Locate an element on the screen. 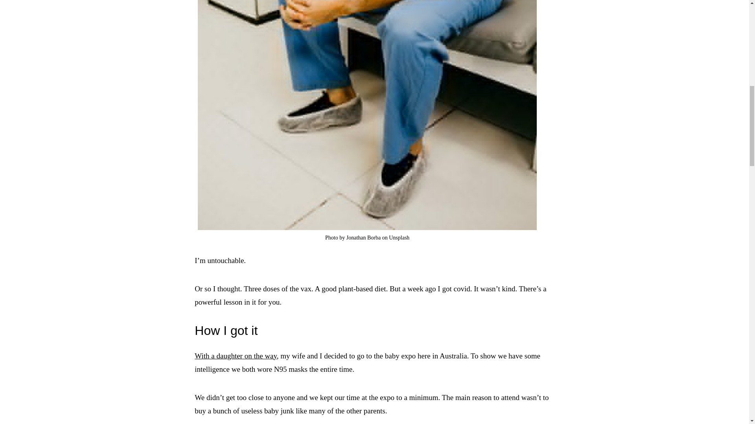 This screenshot has width=755, height=424. With a daughter on the way is located at coordinates (236, 356).